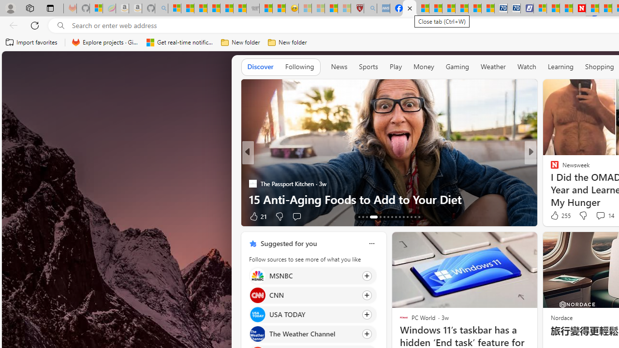 Image resolution: width=619 pixels, height=348 pixels. What do you see at coordinates (557, 216) in the screenshot?
I see `268 Like` at bounding box center [557, 216].